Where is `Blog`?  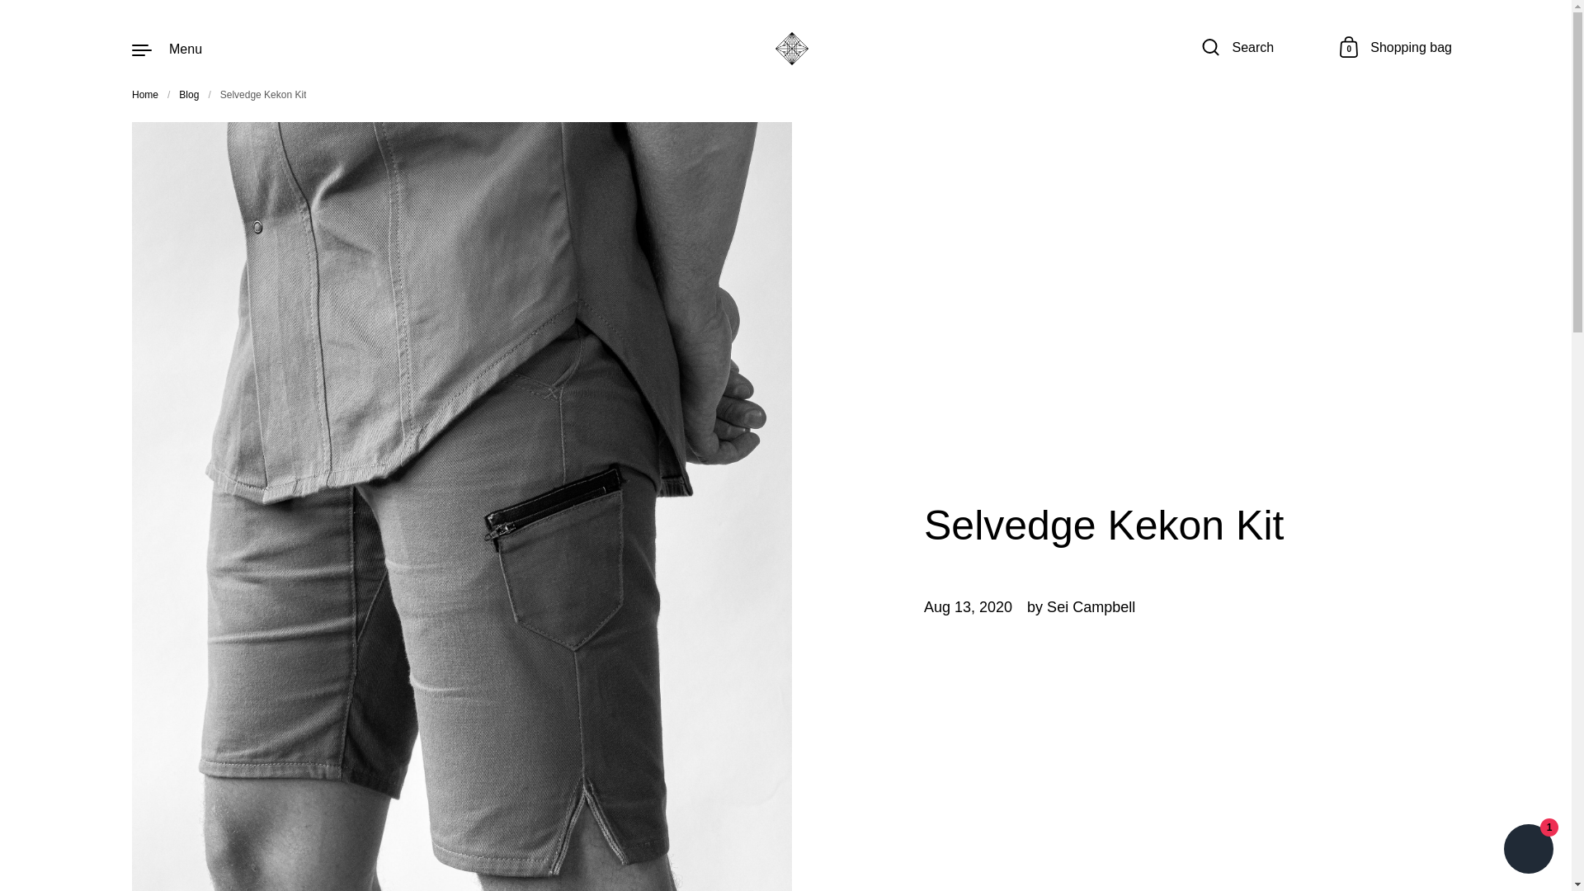 Blog is located at coordinates (1528, 851).